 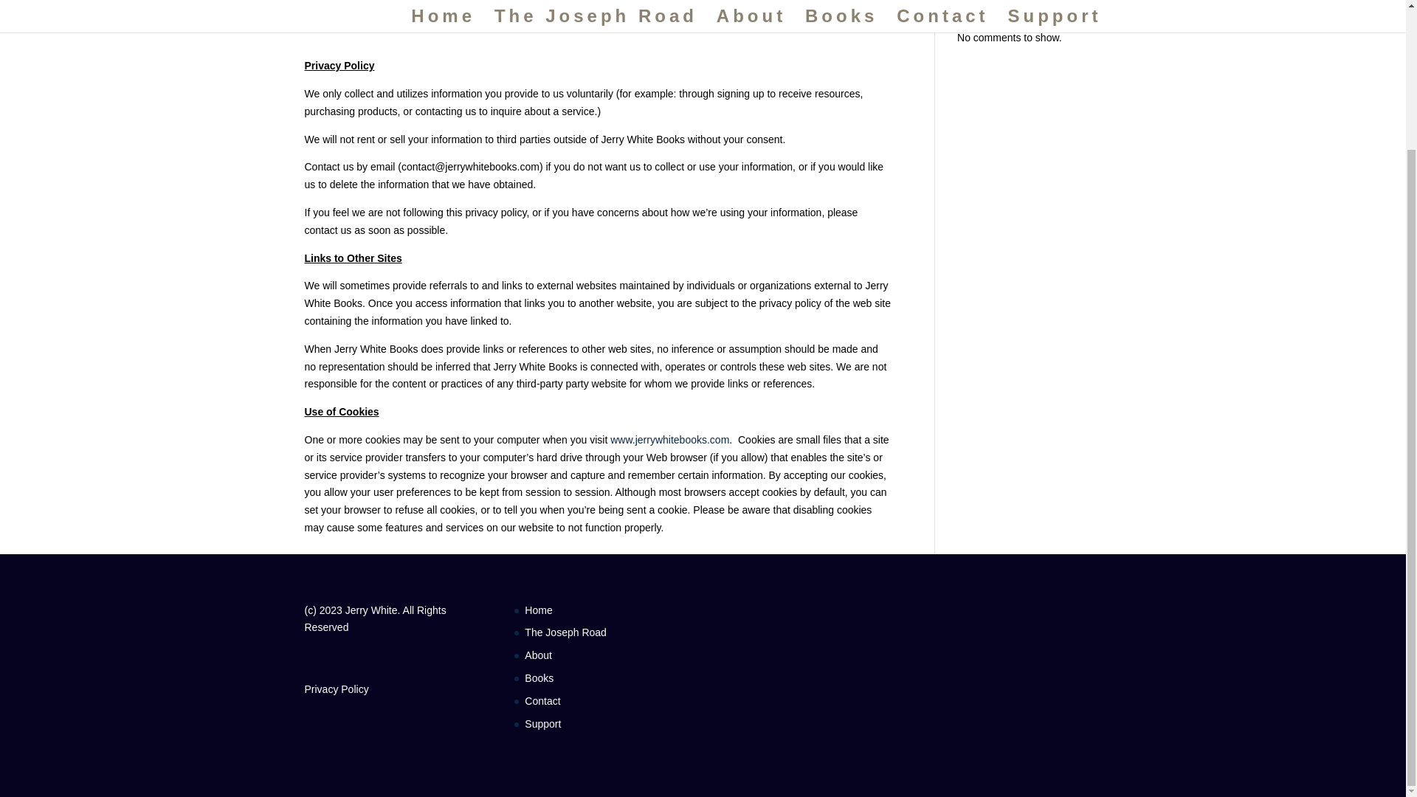 I want to click on Home, so click(x=538, y=610).